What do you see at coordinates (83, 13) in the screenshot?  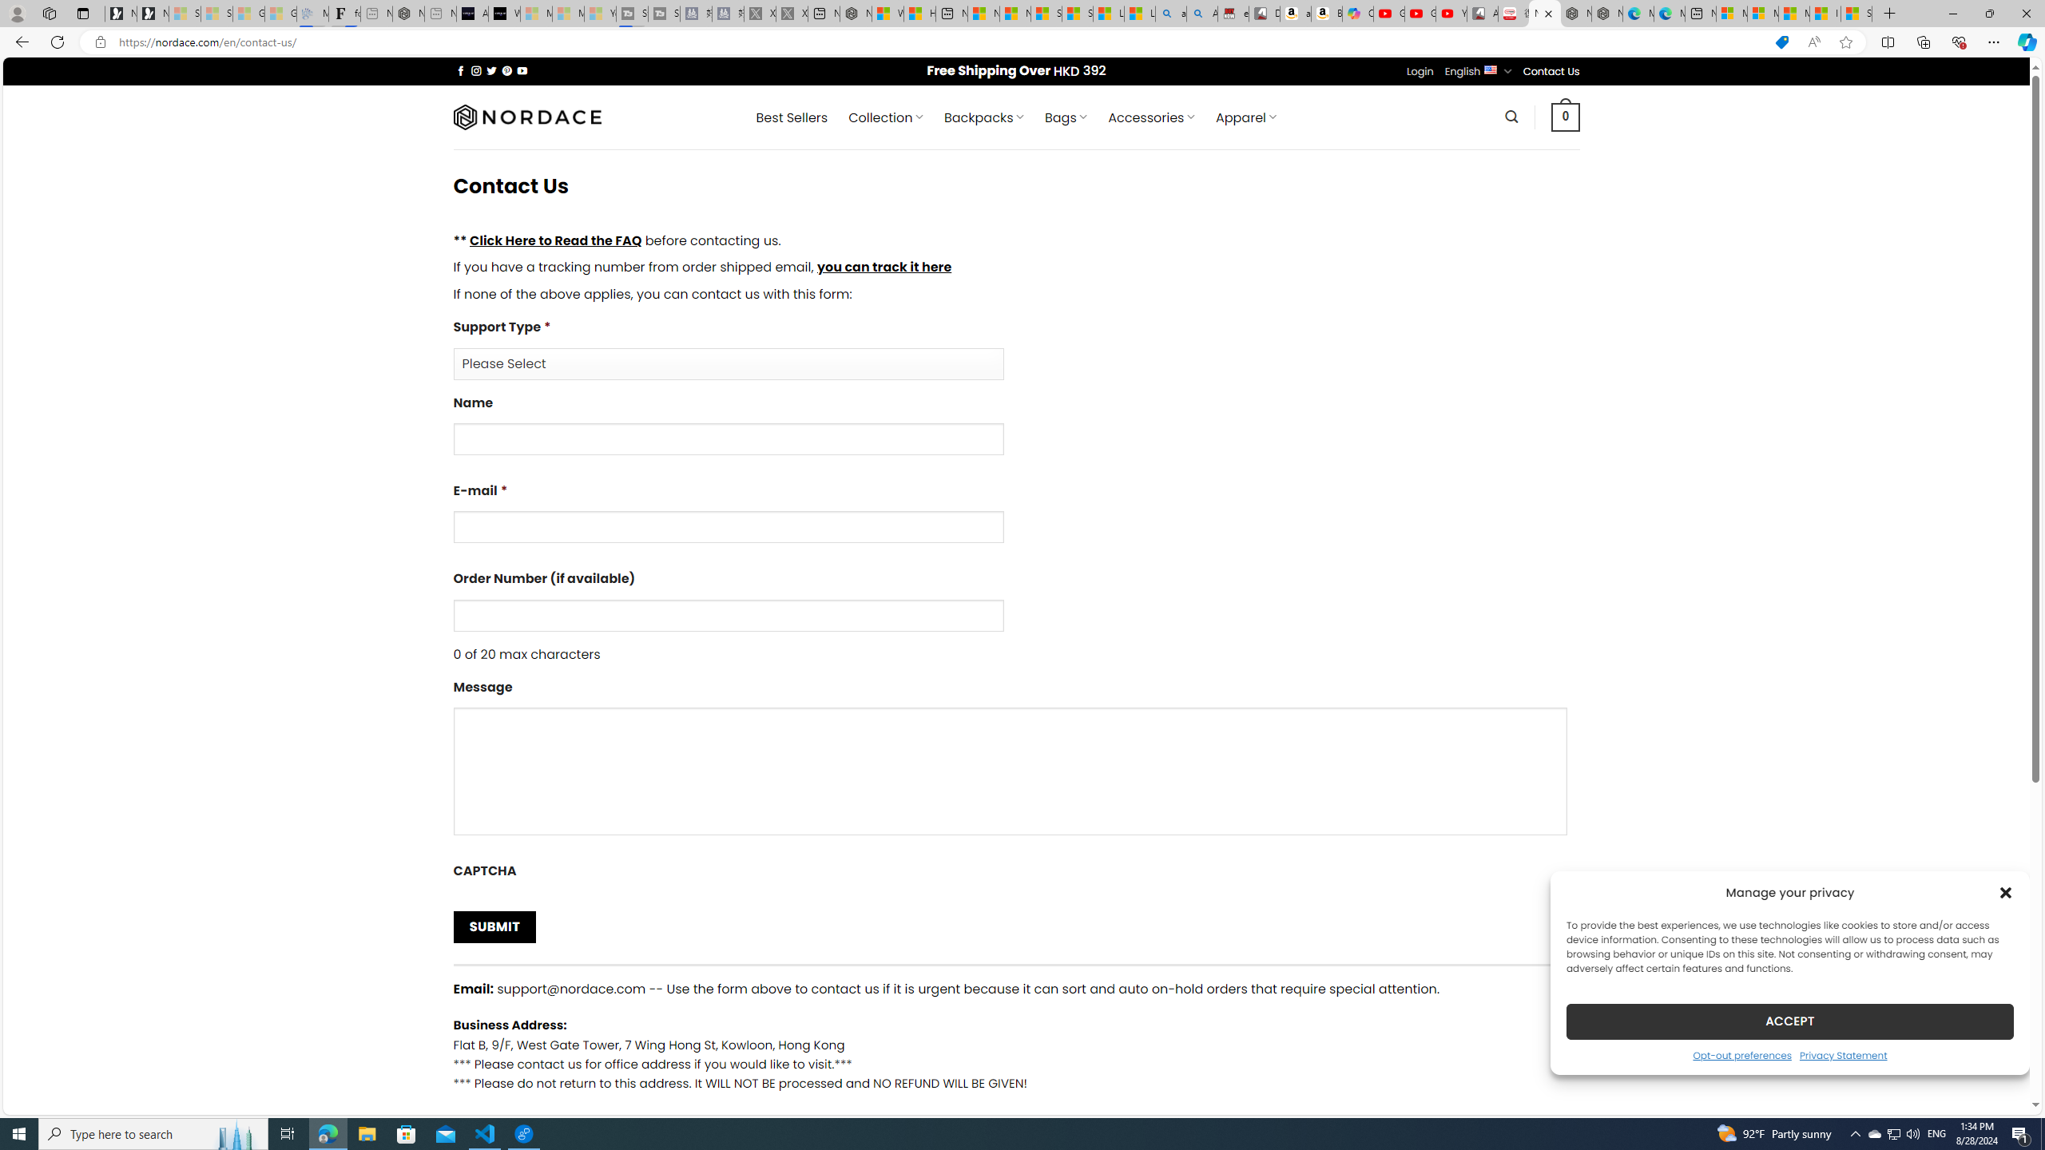 I see `Tab actions menu` at bounding box center [83, 13].